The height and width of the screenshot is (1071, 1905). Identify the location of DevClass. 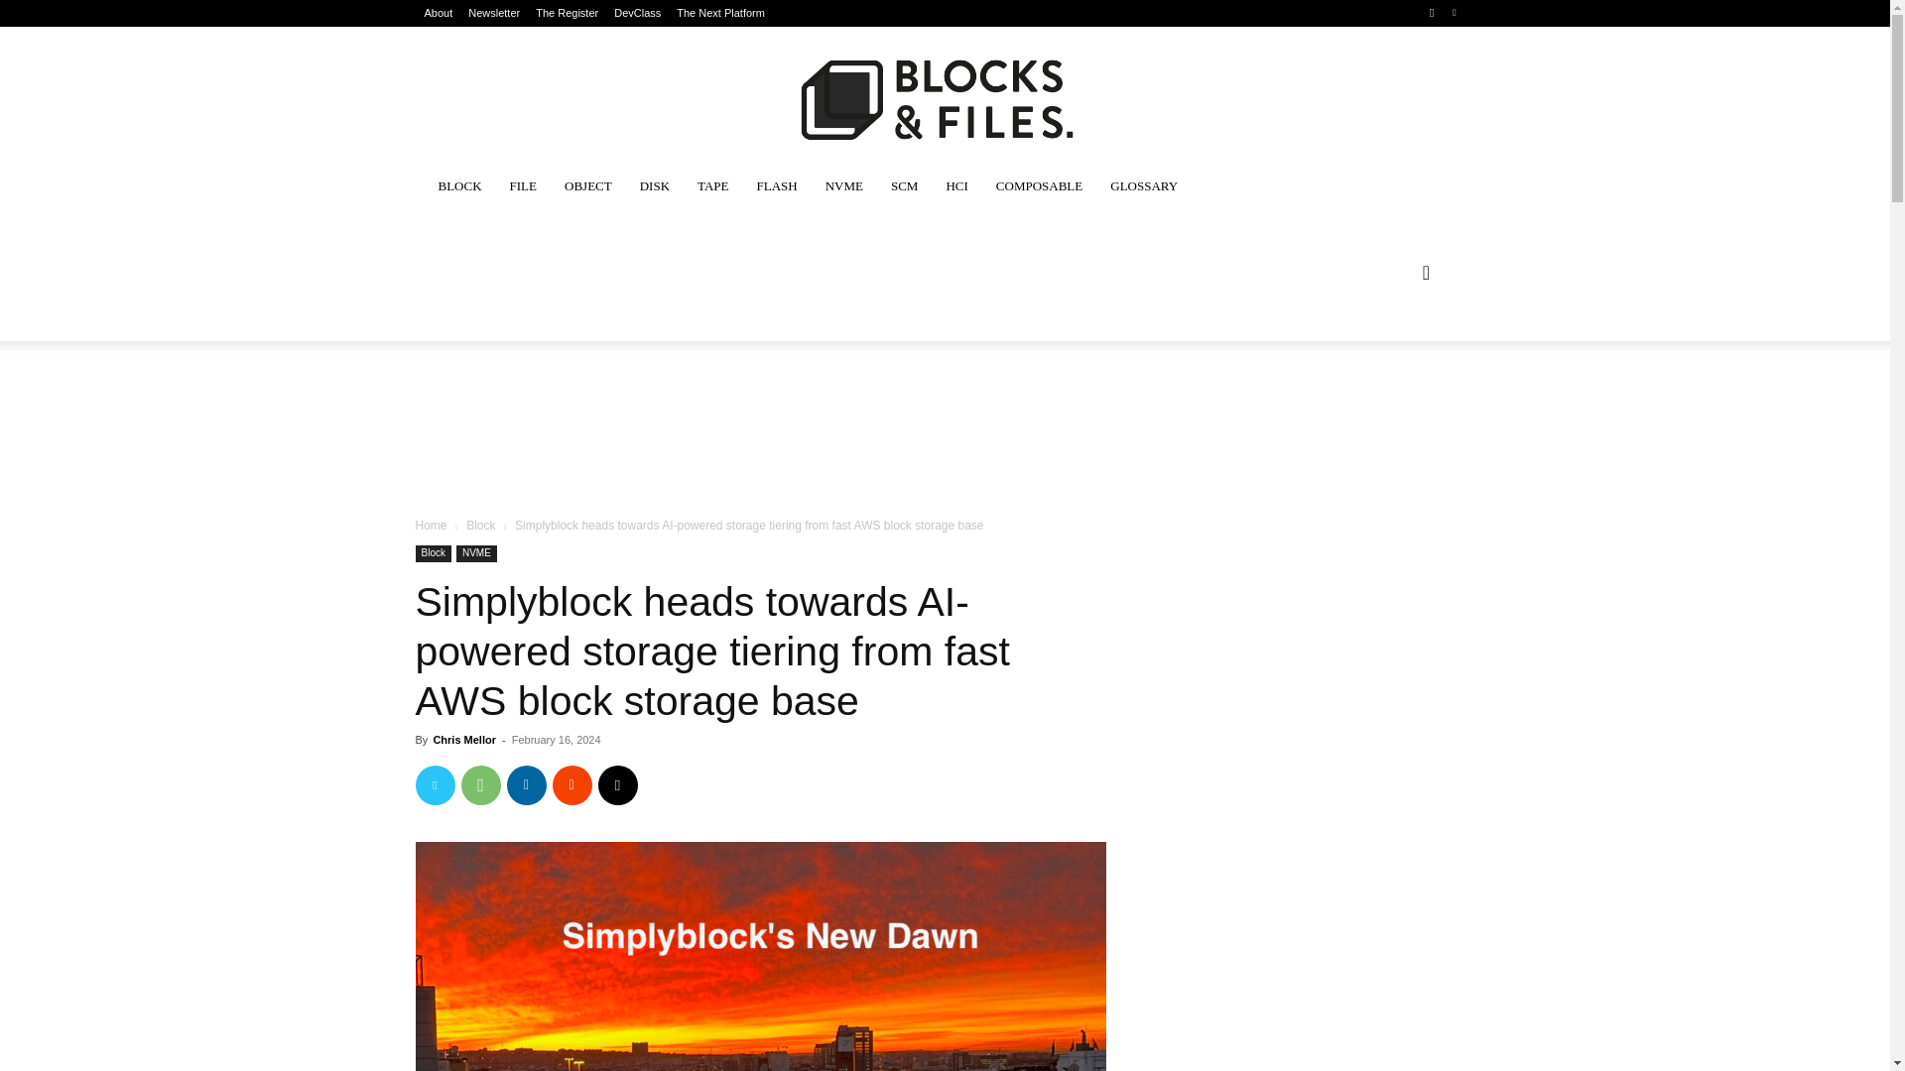
(637, 13).